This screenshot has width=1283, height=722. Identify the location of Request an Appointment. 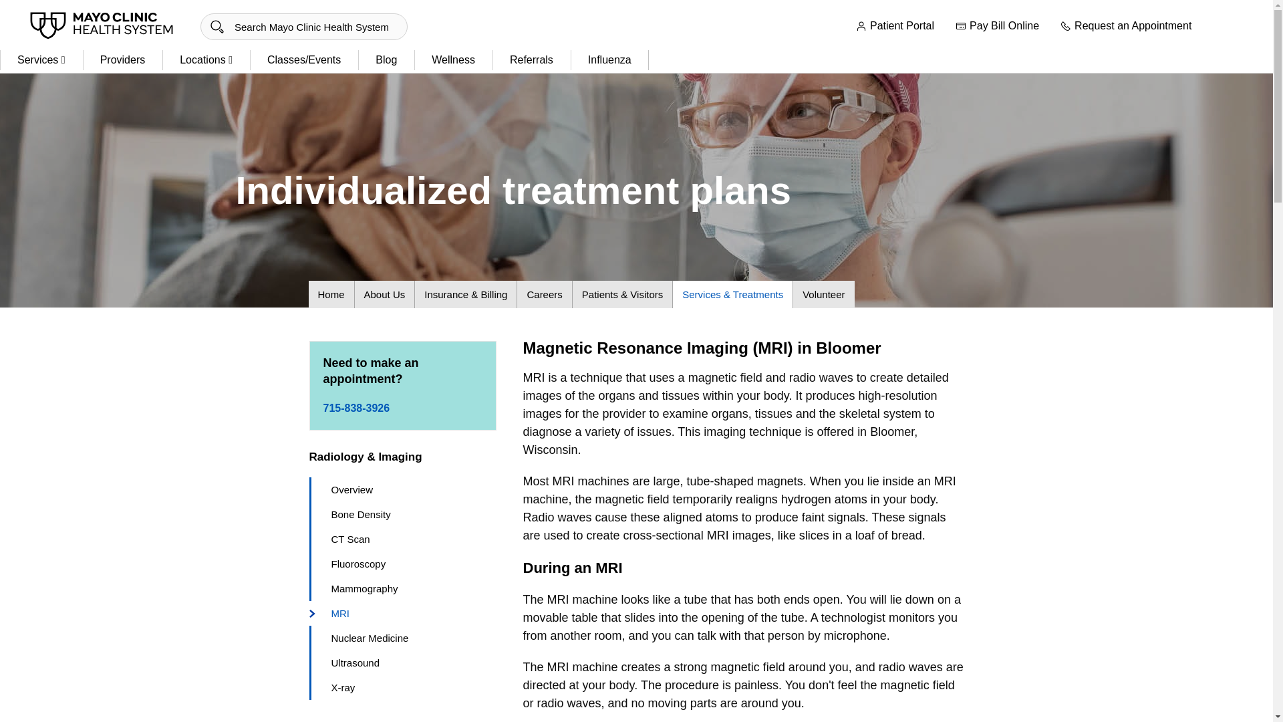
(1126, 27).